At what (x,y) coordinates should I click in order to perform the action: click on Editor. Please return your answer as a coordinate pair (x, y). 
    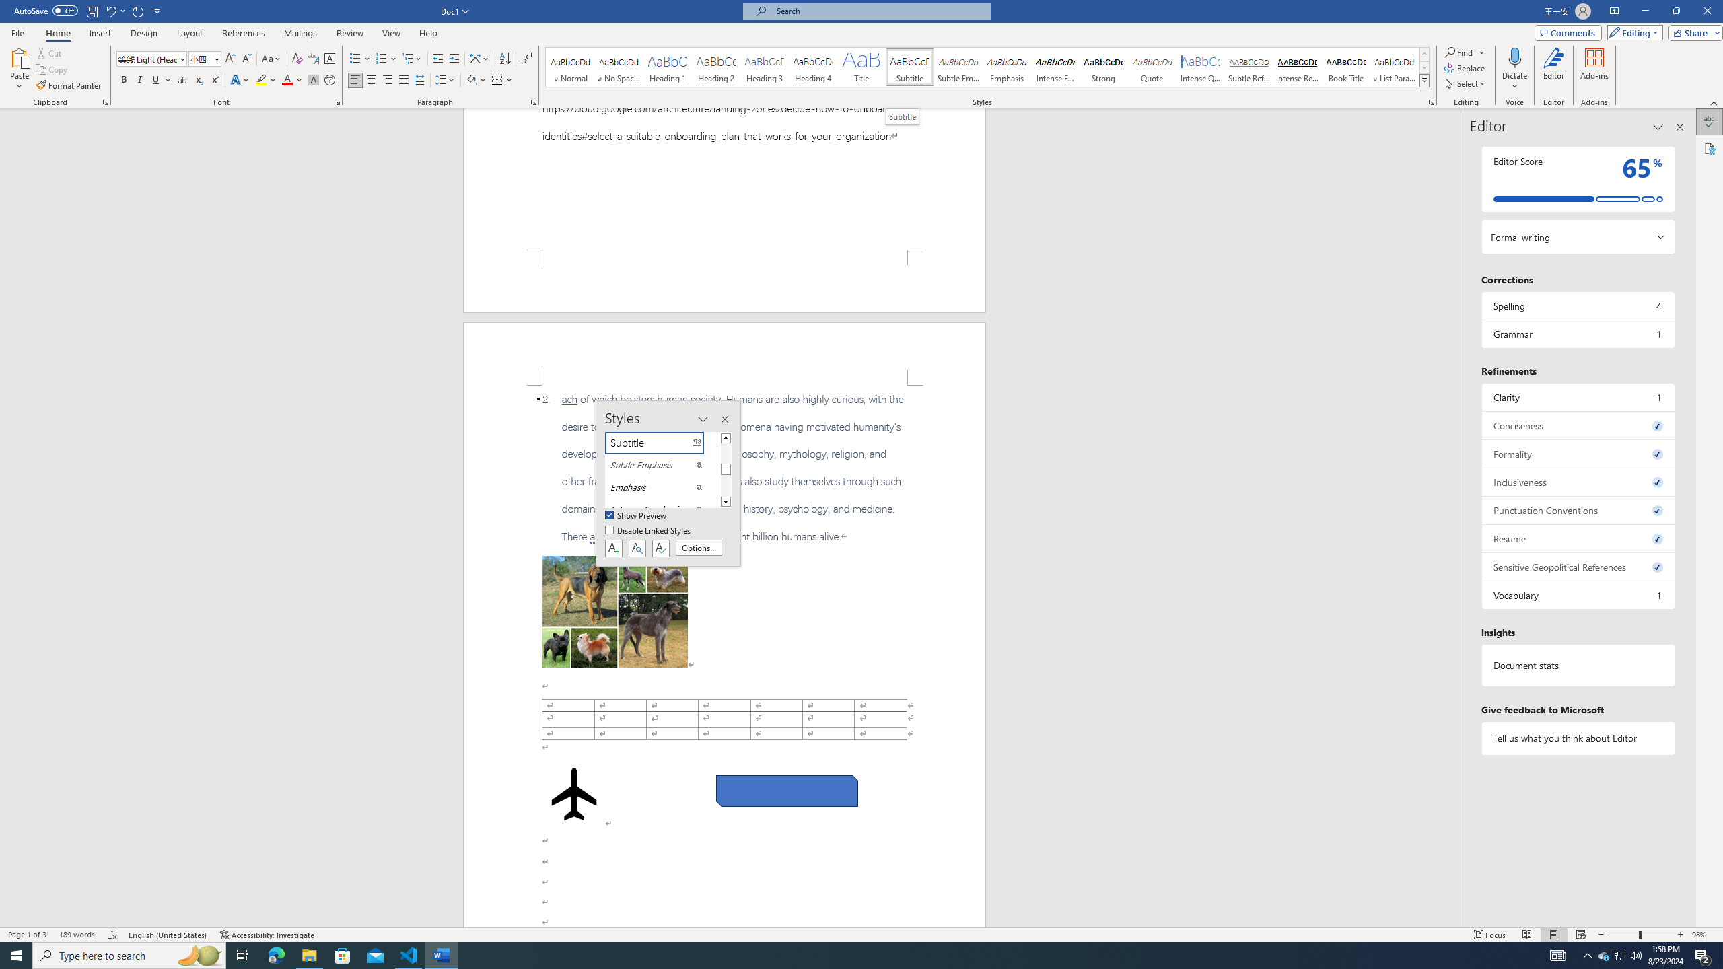
    Looking at the image, I should click on (1710, 122).